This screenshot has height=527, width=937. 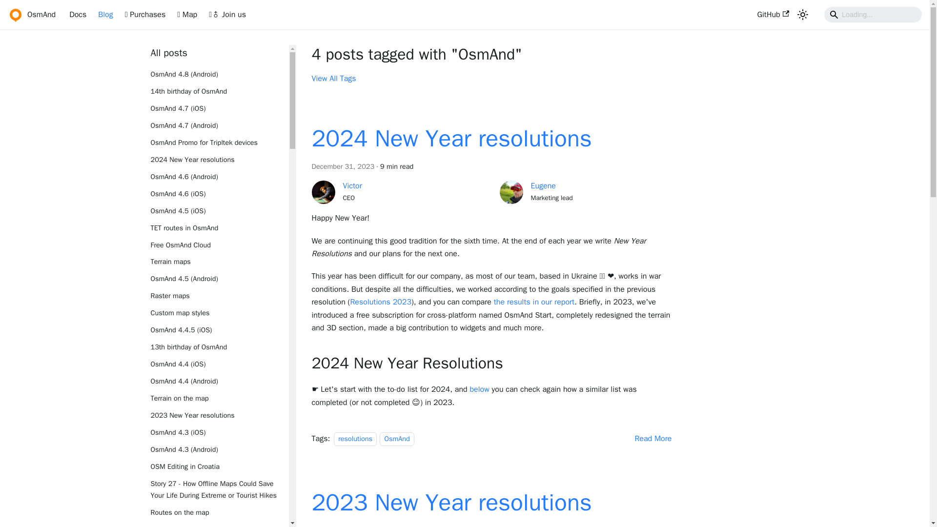 I want to click on 12 years with OsmAnd, so click(x=219, y=525).